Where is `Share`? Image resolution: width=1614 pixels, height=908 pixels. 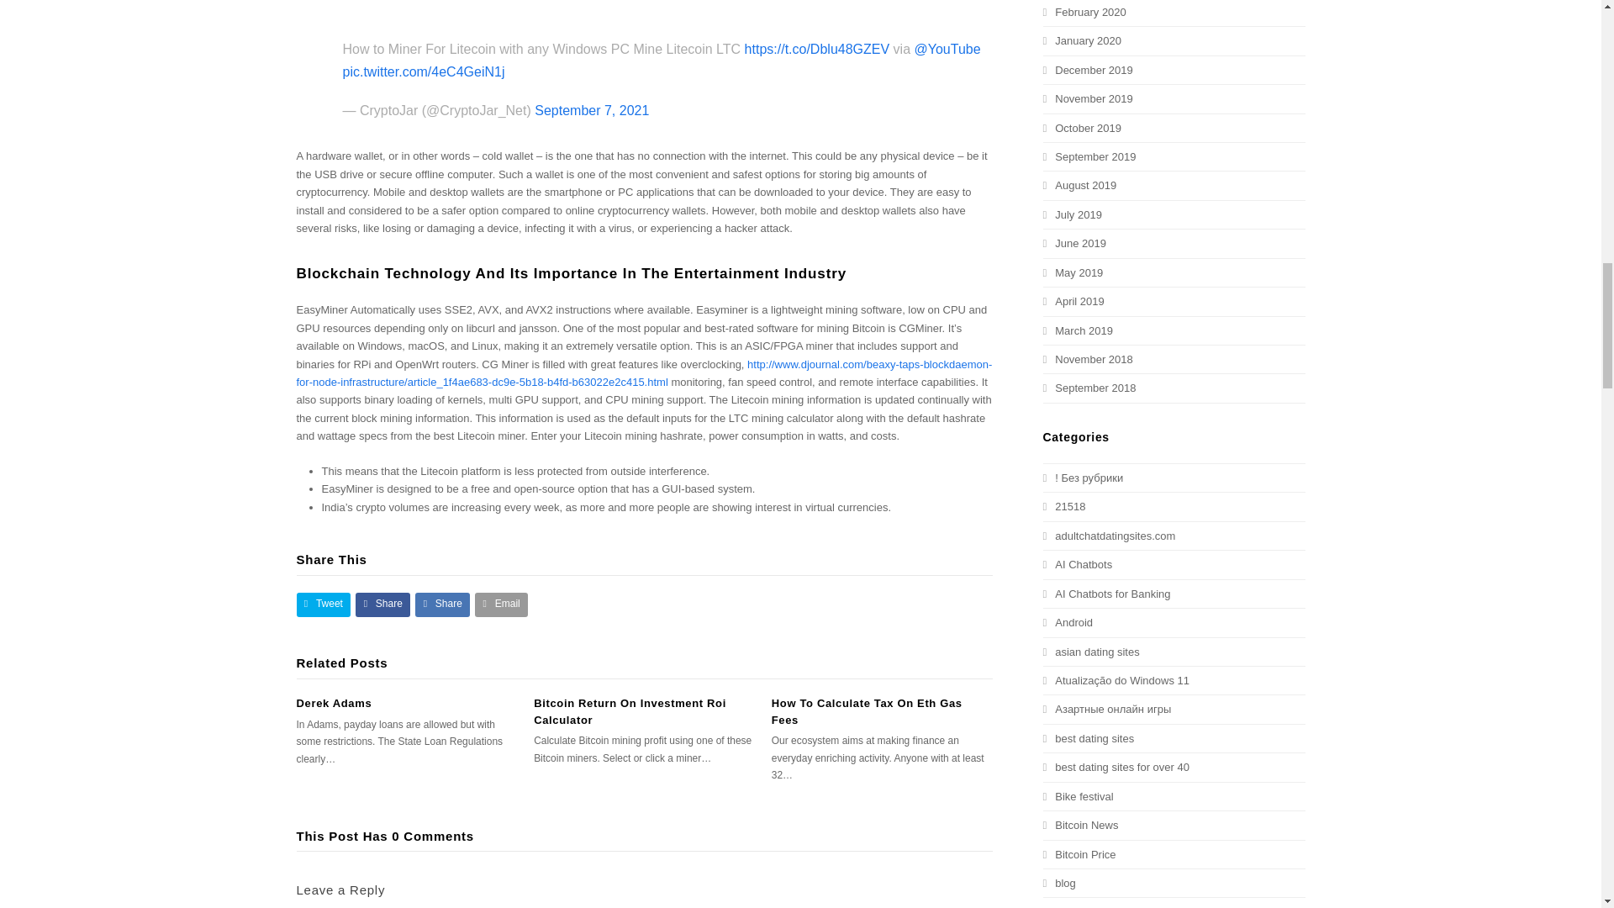
Share is located at coordinates (442, 605).